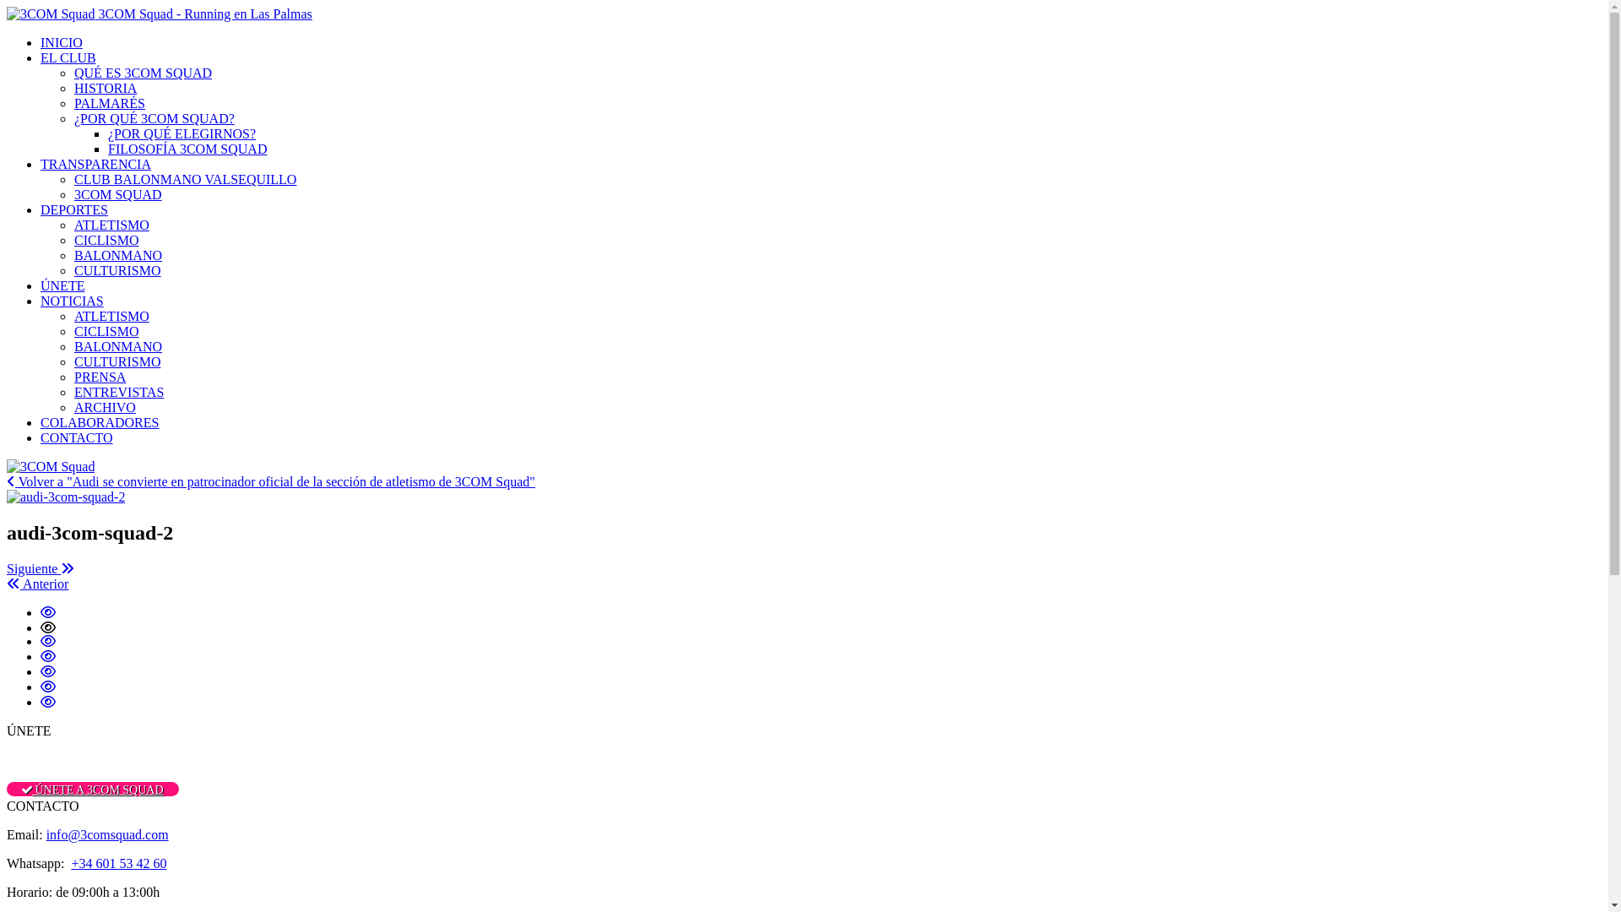  What do you see at coordinates (96, 164) in the screenshot?
I see `TRANSPARENCIA` at bounding box center [96, 164].